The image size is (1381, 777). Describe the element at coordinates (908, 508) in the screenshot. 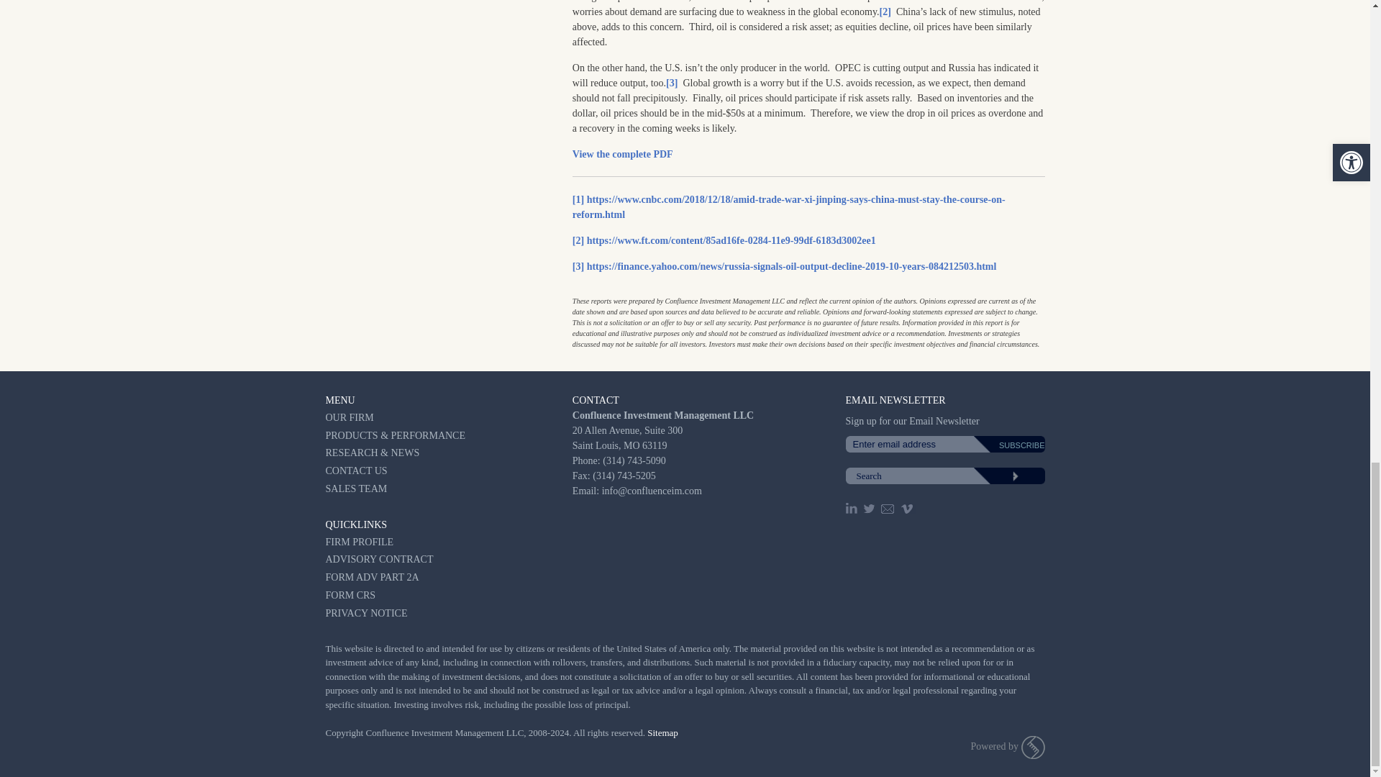

I see `Vimeo` at that location.